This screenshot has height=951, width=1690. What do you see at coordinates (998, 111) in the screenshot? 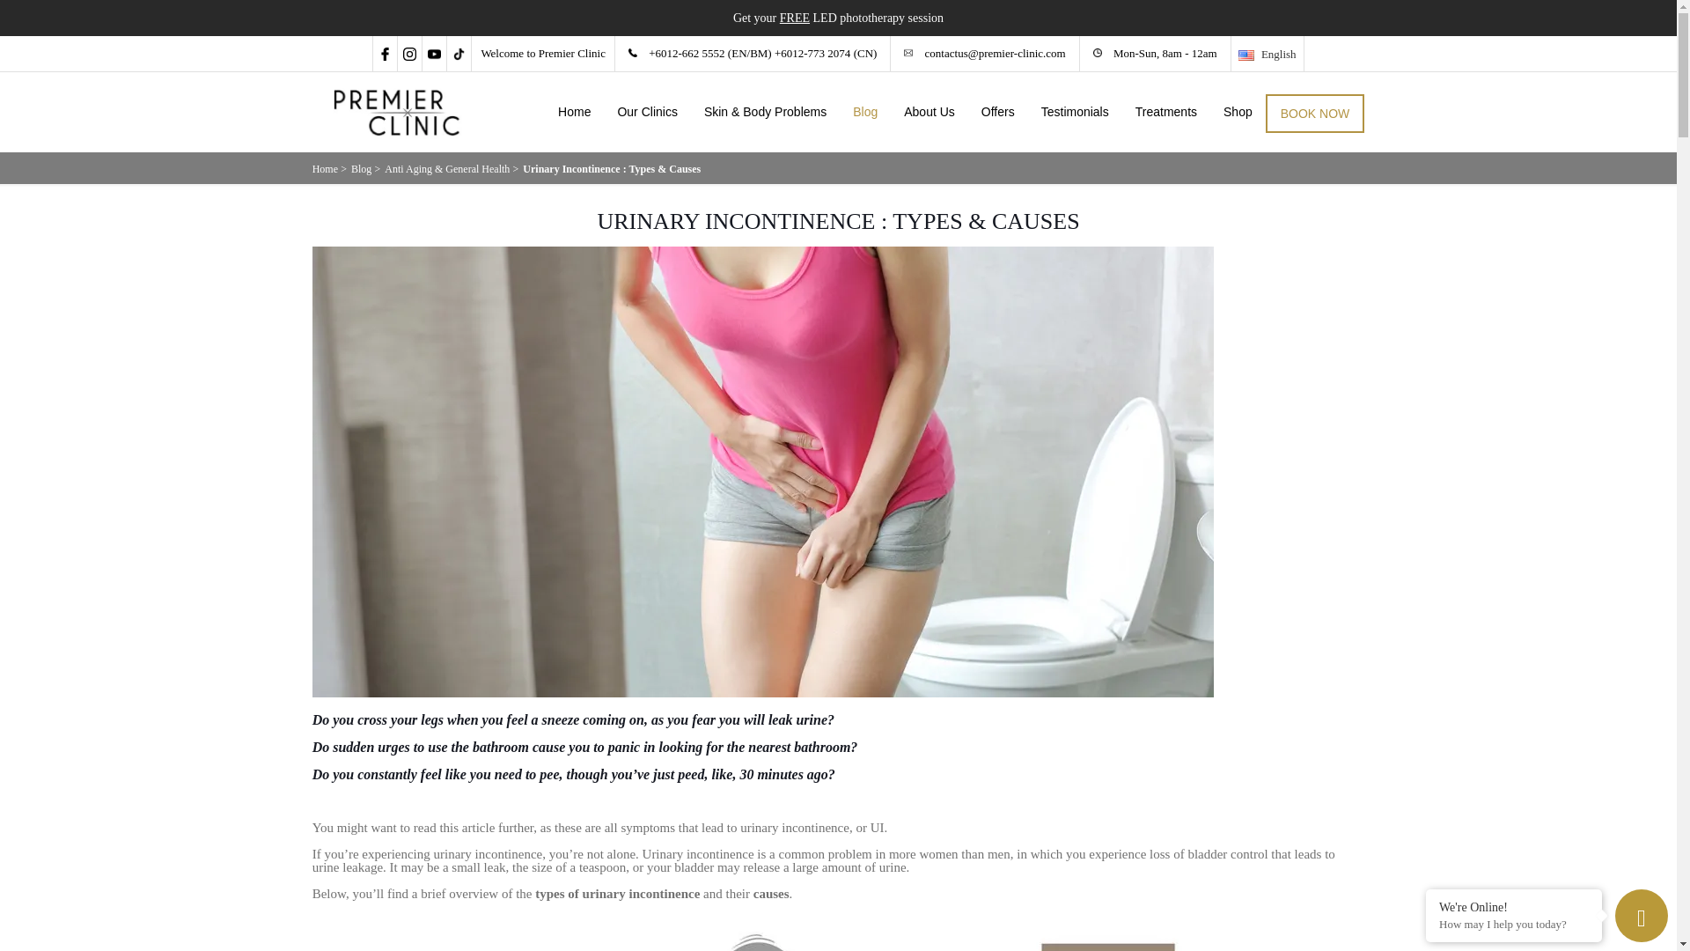
I see `Offers` at bounding box center [998, 111].